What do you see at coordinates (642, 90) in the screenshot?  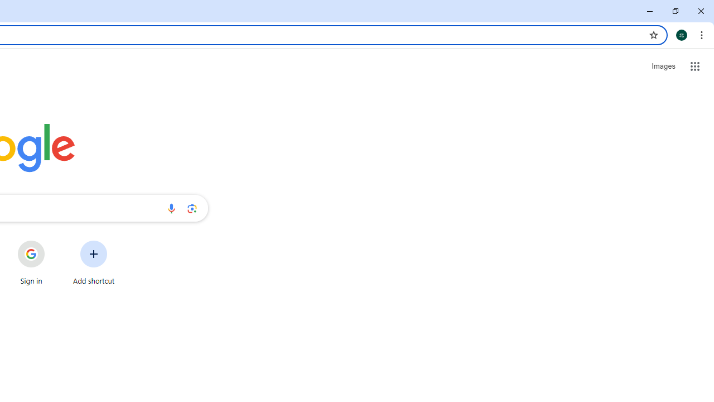 I see `Page Borders...` at bounding box center [642, 90].